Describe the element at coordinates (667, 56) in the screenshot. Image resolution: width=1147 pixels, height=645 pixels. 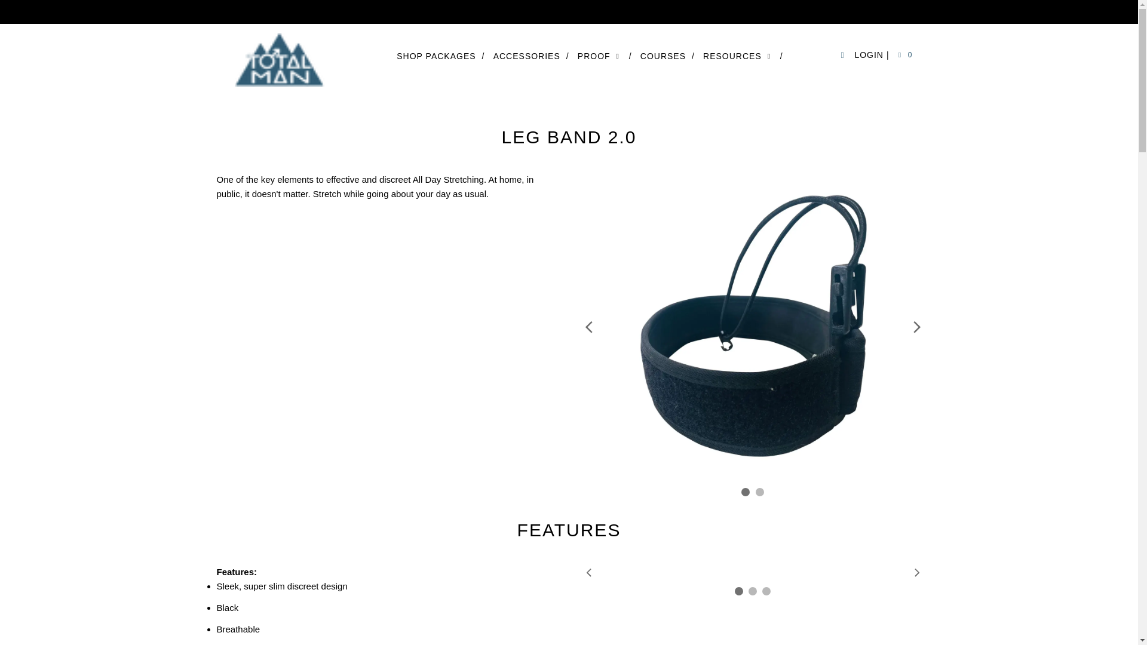
I see `COURSES` at that location.